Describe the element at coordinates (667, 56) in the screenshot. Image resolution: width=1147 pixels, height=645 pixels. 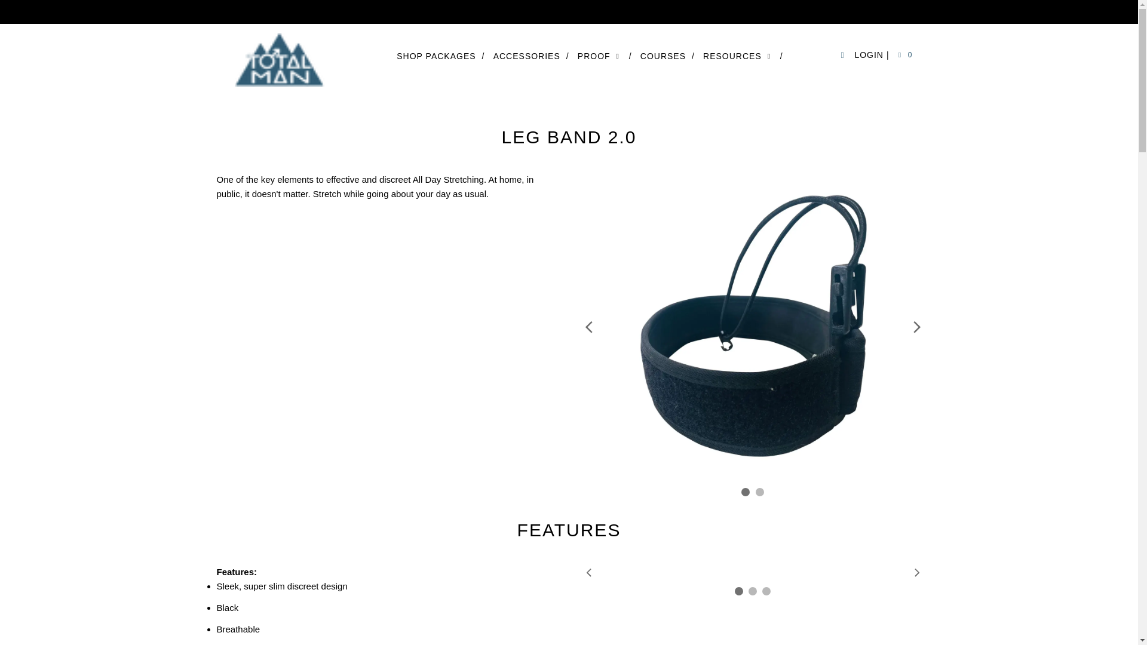
I see `COURSES` at that location.